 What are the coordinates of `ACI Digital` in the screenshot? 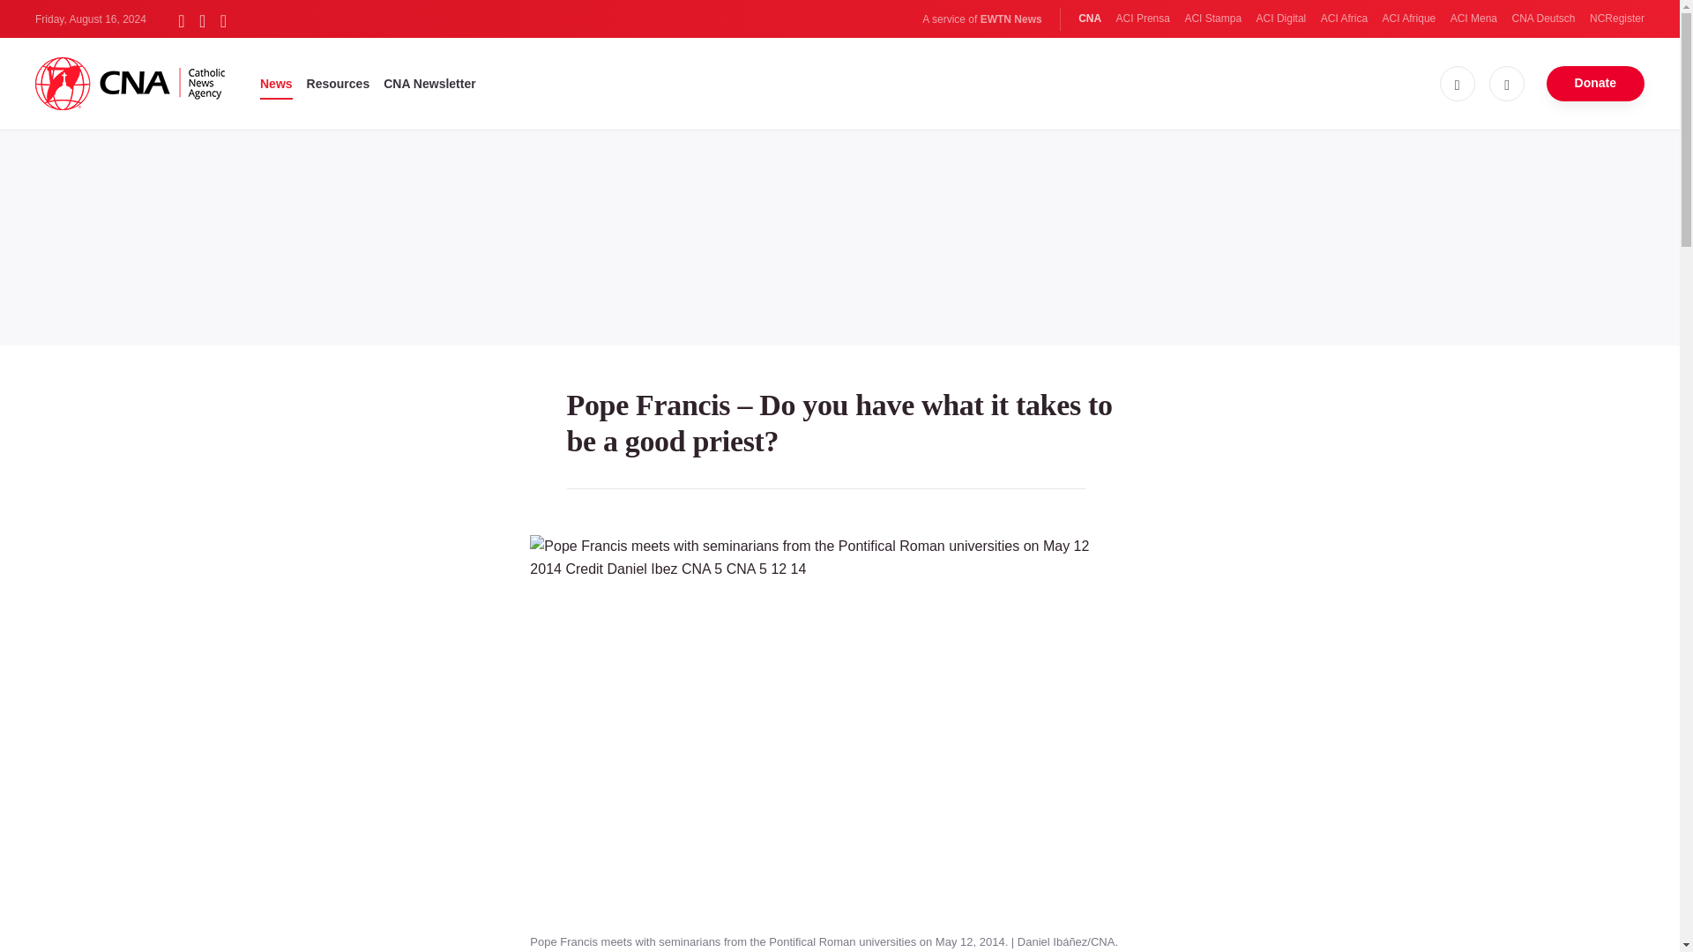 It's located at (1281, 19).